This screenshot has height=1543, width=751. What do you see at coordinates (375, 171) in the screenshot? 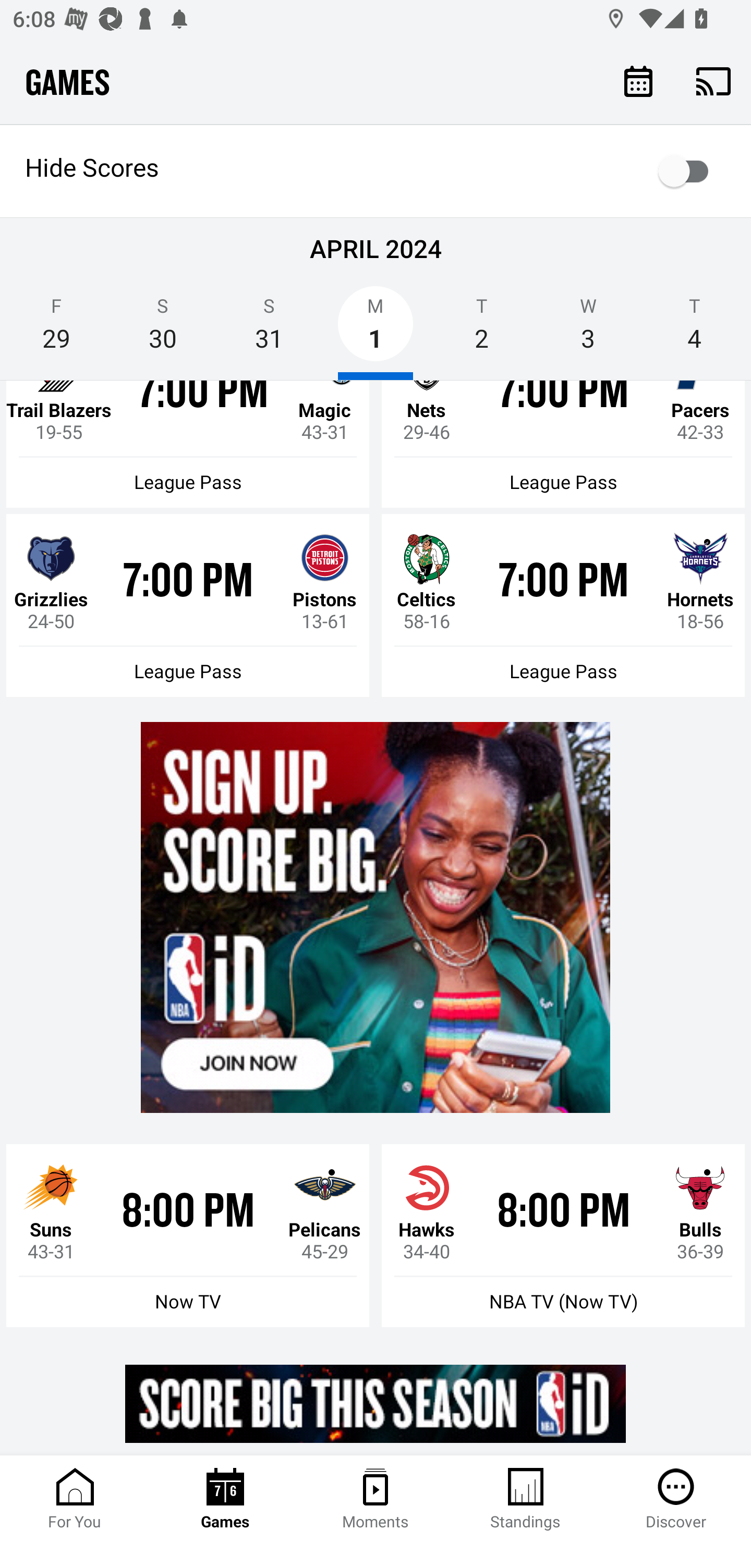
I see `Hide Scores` at bounding box center [375, 171].